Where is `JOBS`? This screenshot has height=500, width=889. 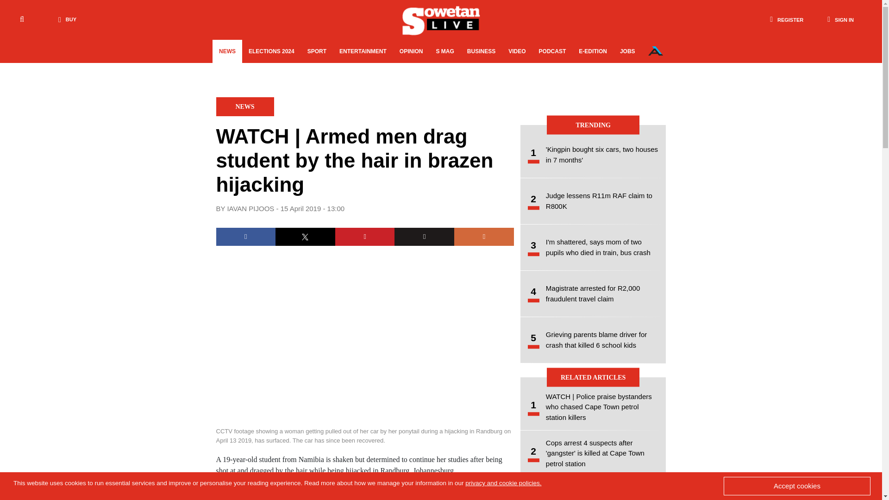 JOBS is located at coordinates (627, 51).